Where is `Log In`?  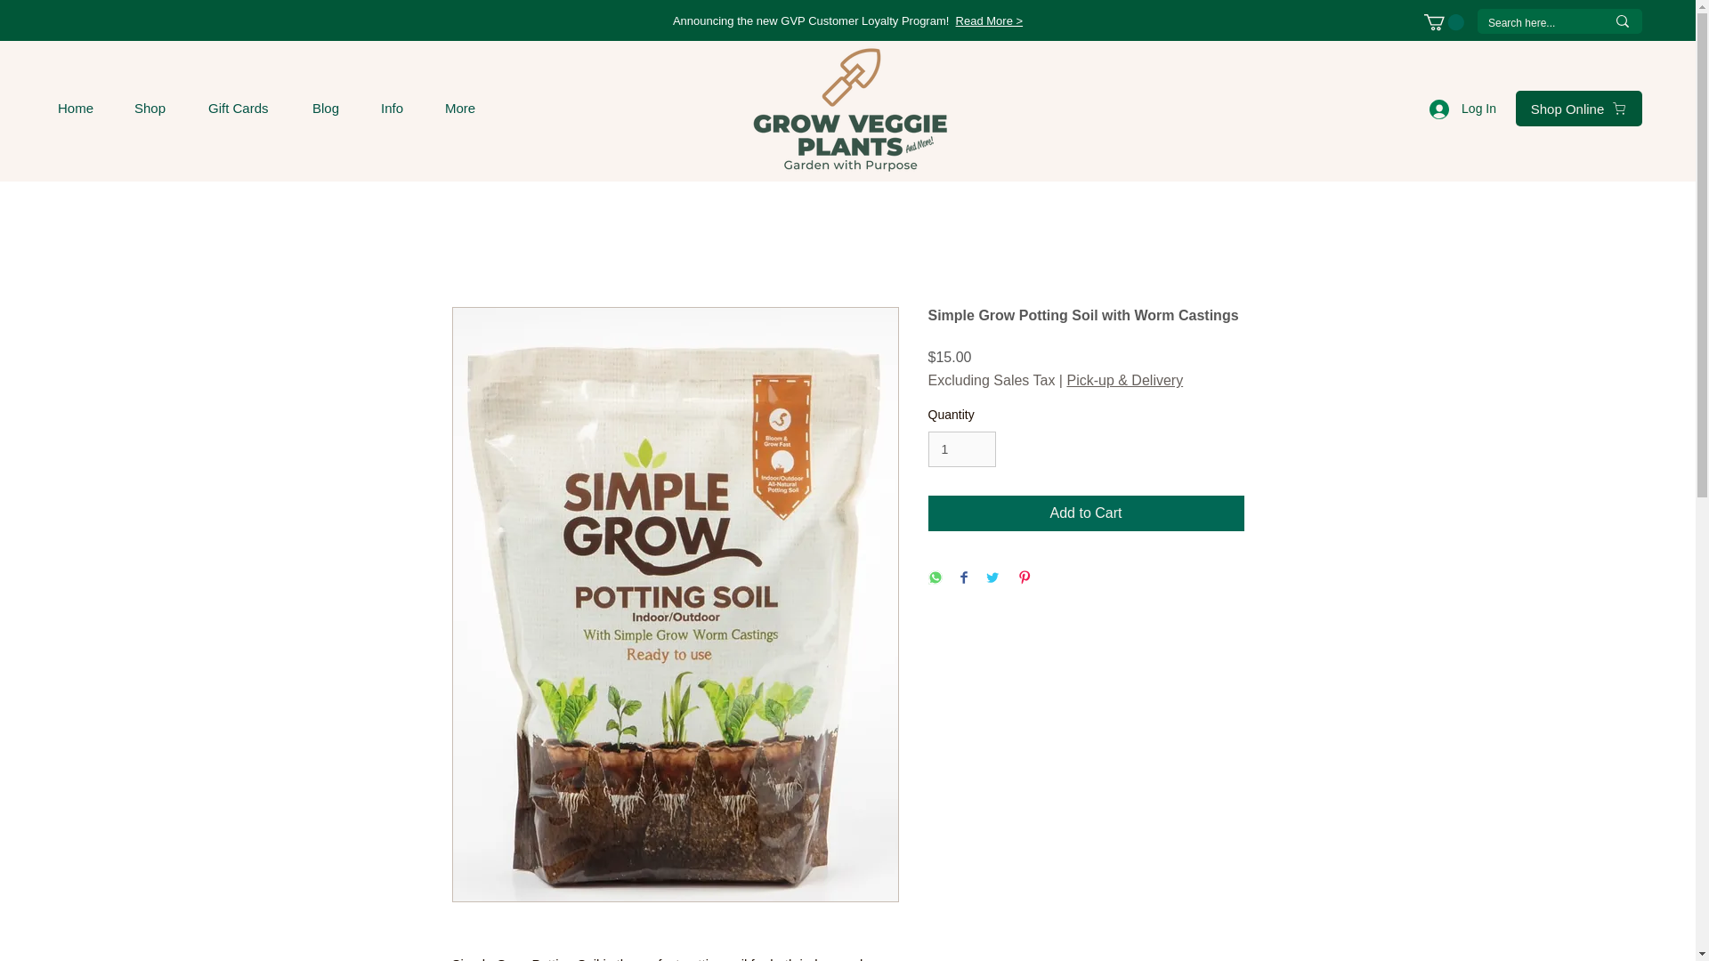
Log In is located at coordinates (1462, 109).